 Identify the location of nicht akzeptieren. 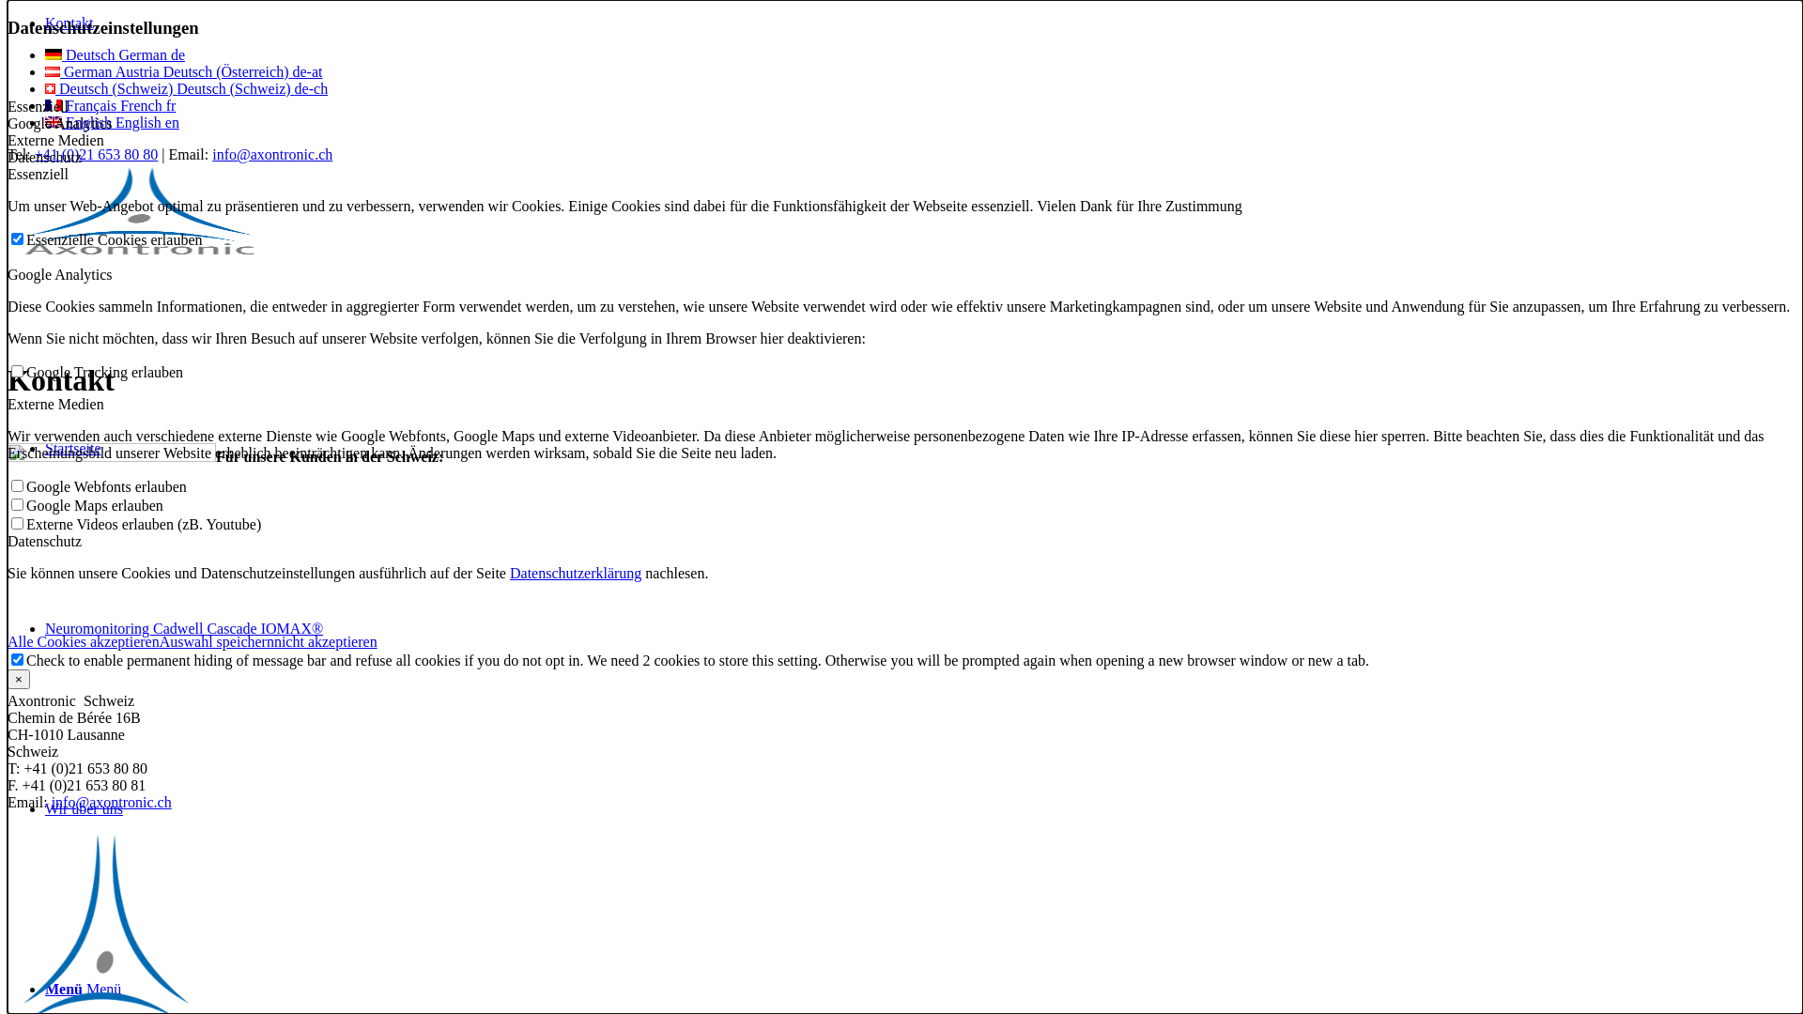
(326, 642).